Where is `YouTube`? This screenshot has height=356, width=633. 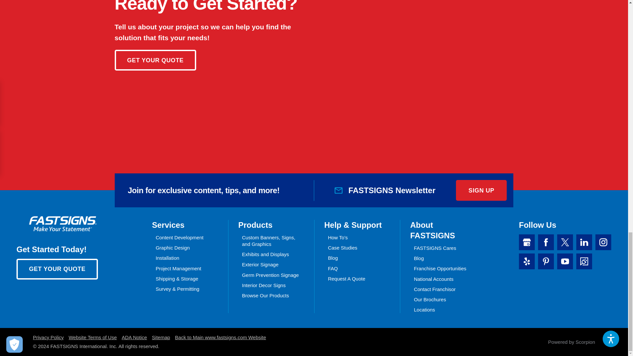
YouTube is located at coordinates (565, 261).